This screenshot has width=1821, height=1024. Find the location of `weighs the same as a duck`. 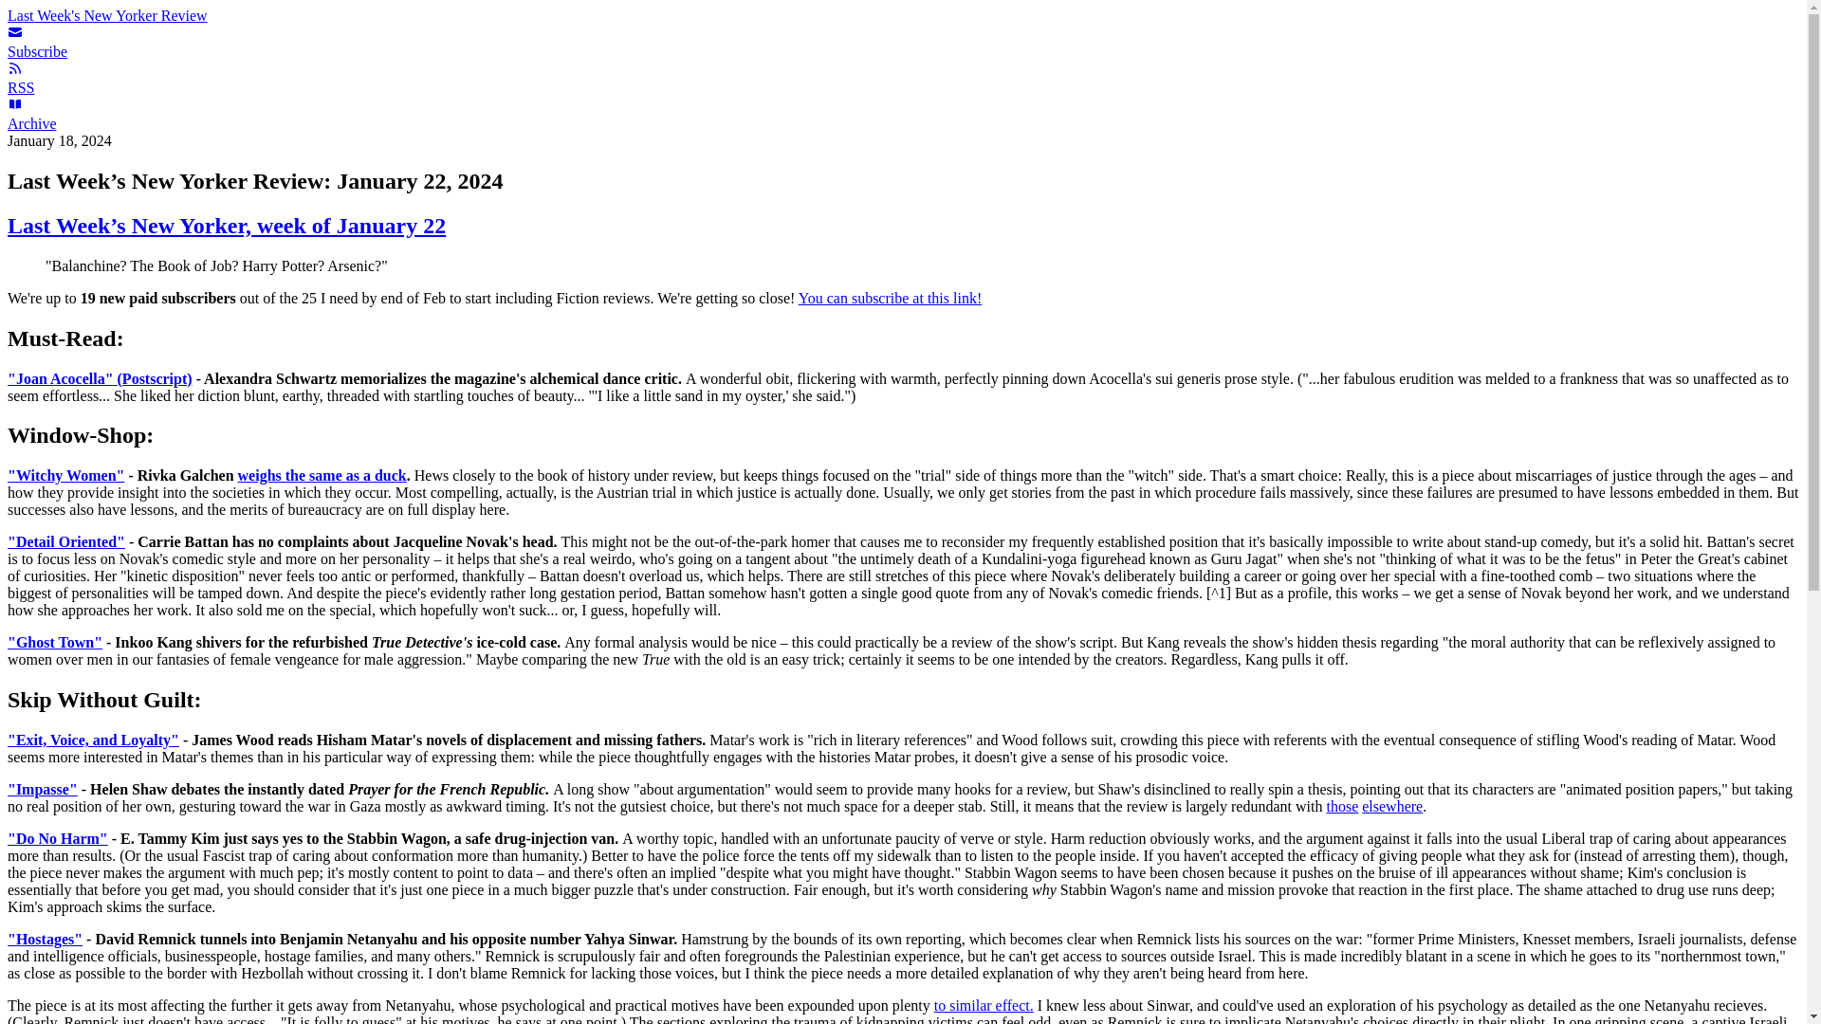

weighs the same as a duck is located at coordinates (322, 474).